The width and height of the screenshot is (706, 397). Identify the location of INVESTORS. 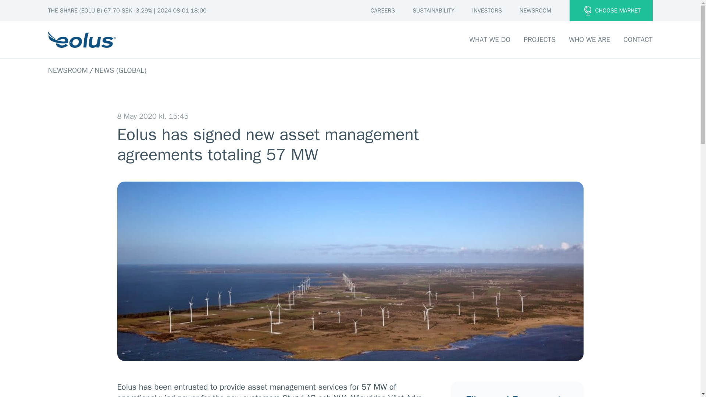
(487, 11).